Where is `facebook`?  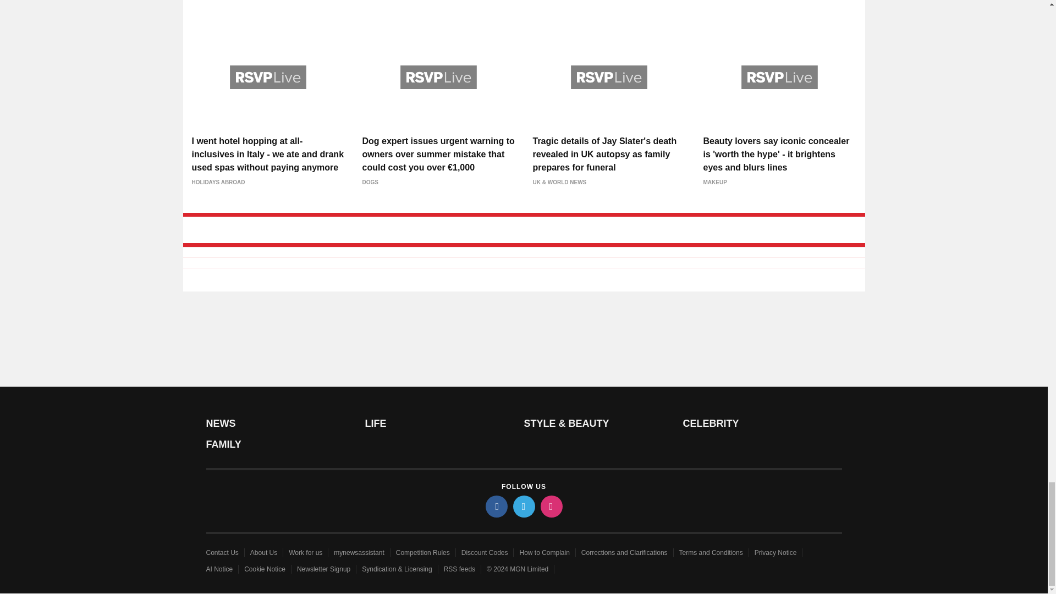 facebook is located at coordinates (496, 506).